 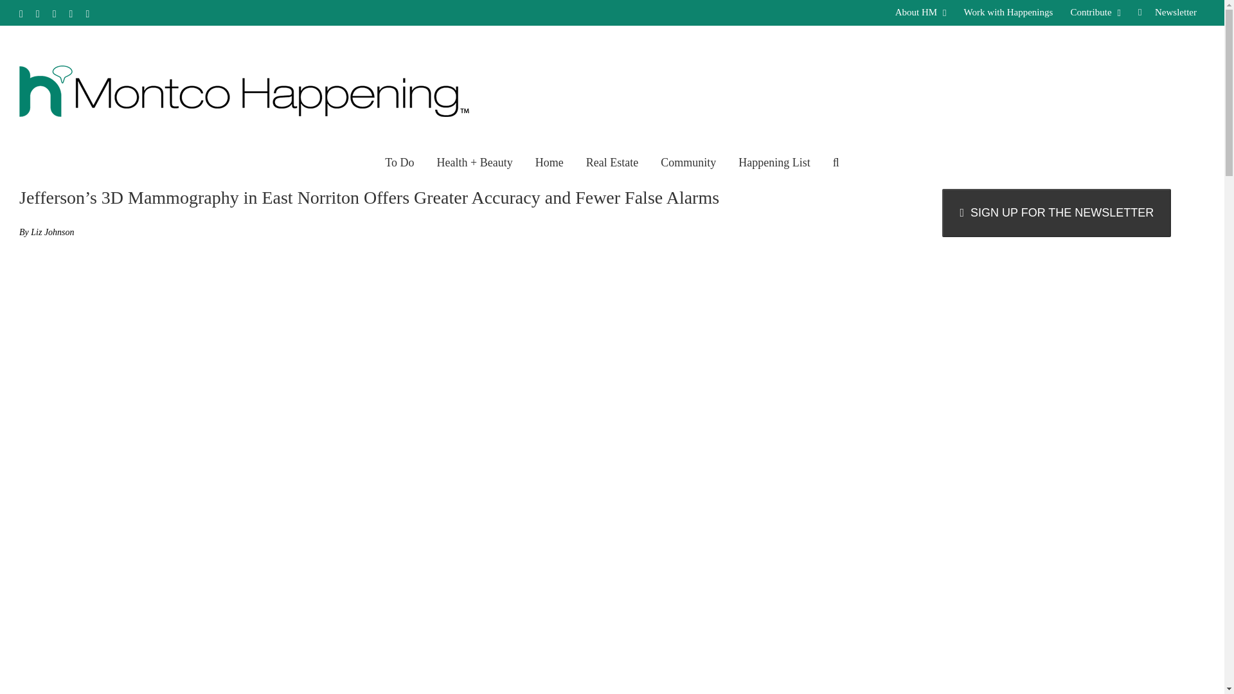 I want to click on Community, so click(x=688, y=161).